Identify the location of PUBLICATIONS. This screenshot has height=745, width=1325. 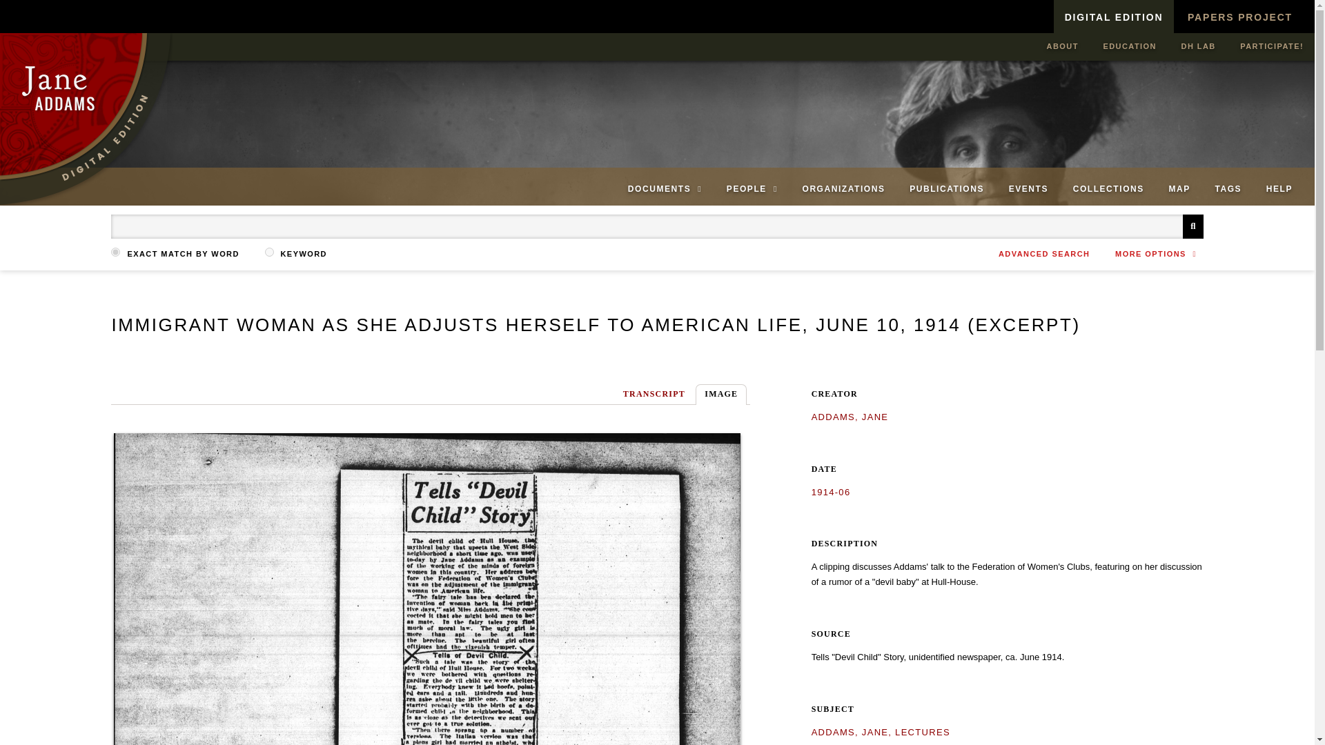
(946, 189).